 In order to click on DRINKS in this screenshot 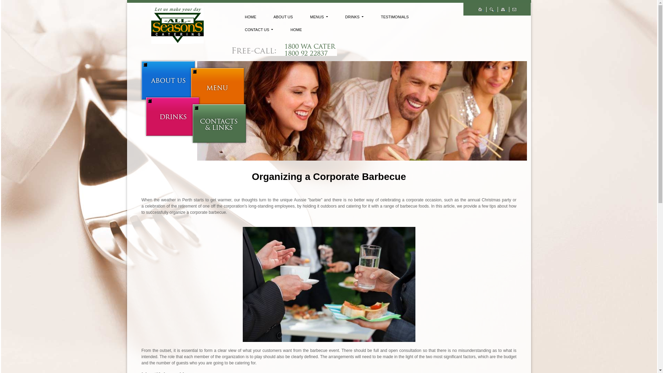, I will do `click(354, 17)`.